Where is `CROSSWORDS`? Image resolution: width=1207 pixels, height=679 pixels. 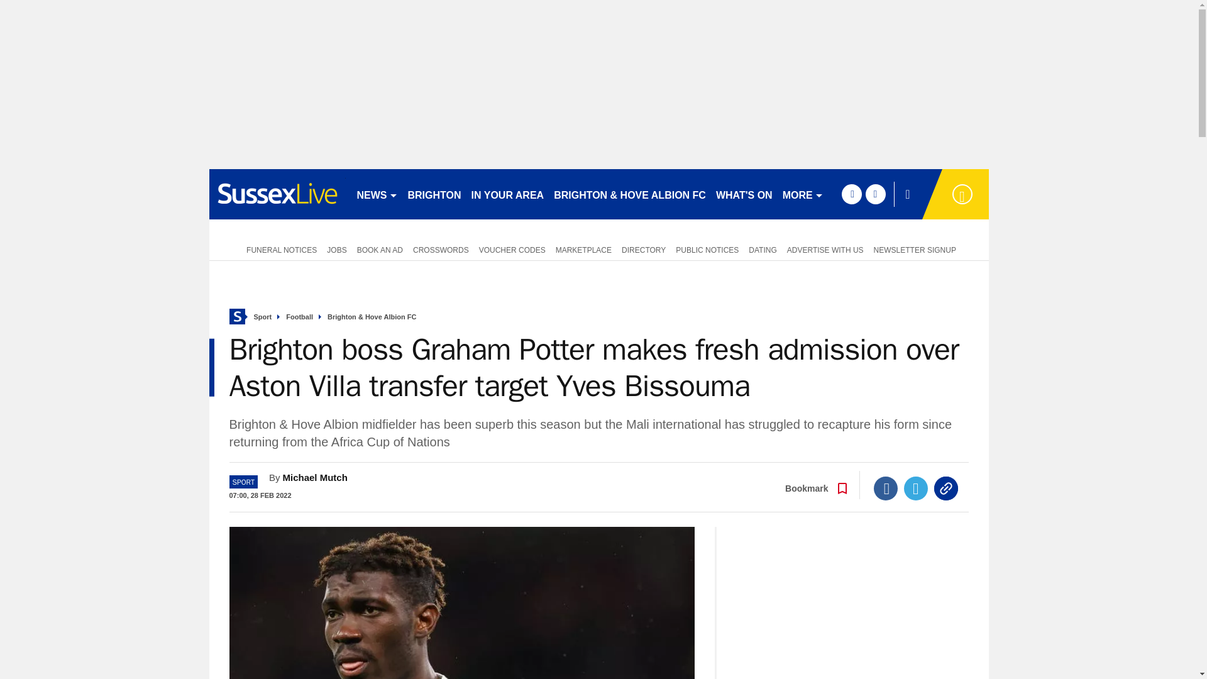 CROSSWORDS is located at coordinates (441, 249).